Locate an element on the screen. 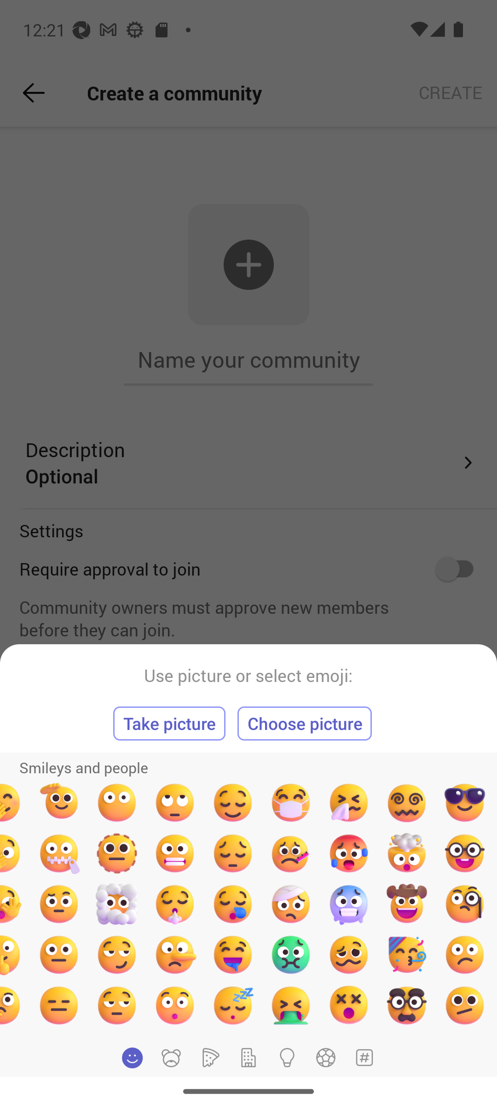 Image resolution: width=497 pixels, height=1106 pixels. Symbols, not selected is located at coordinates (364, 1058).